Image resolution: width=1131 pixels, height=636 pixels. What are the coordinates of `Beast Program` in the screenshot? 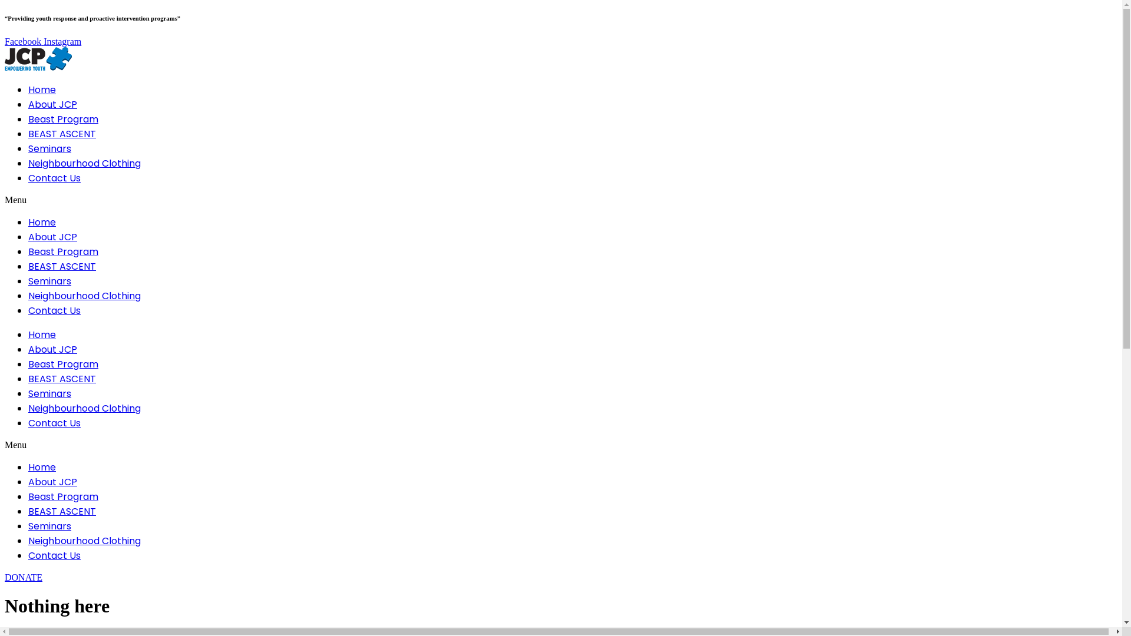 It's located at (64, 364).